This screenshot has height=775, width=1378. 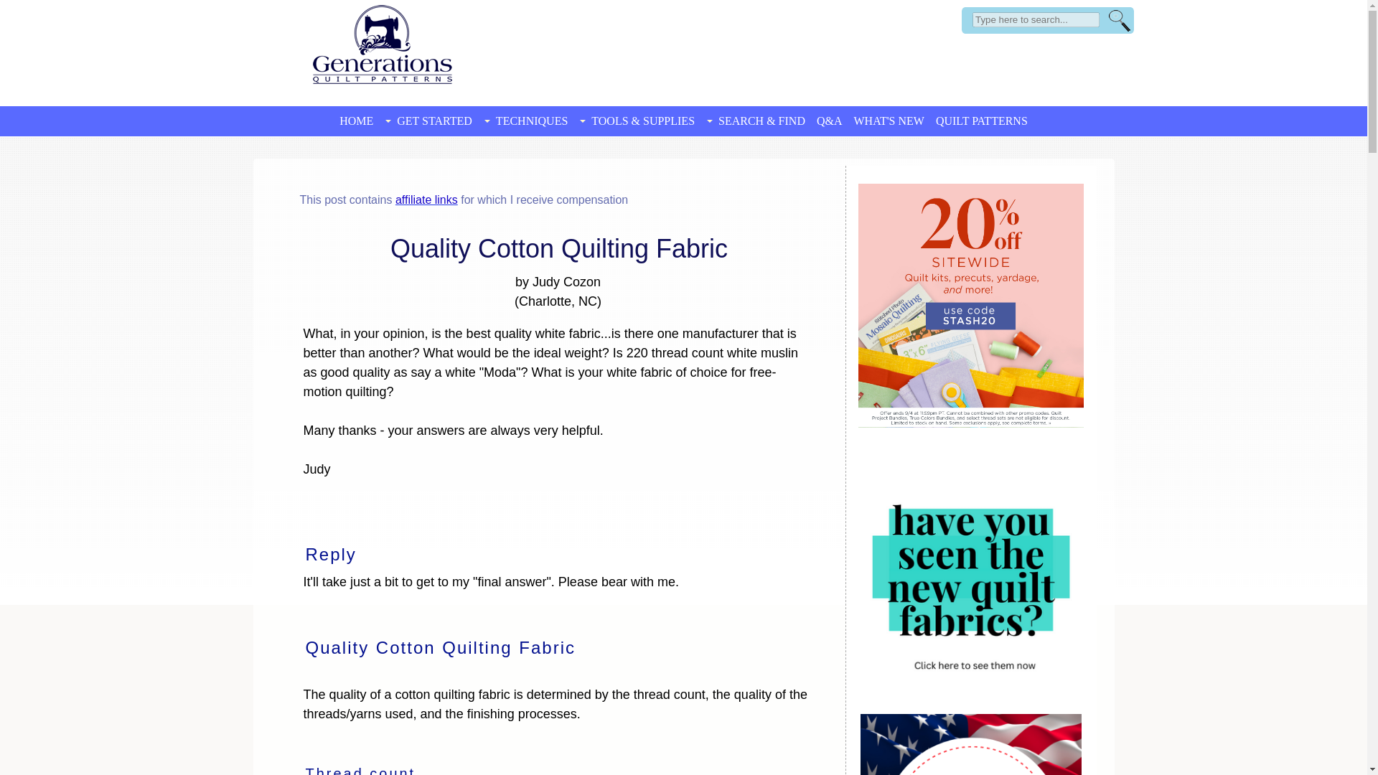 What do you see at coordinates (970, 743) in the screenshot?
I see `Click here for free patriotic quilt patterns to download` at bounding box center [970, 743].